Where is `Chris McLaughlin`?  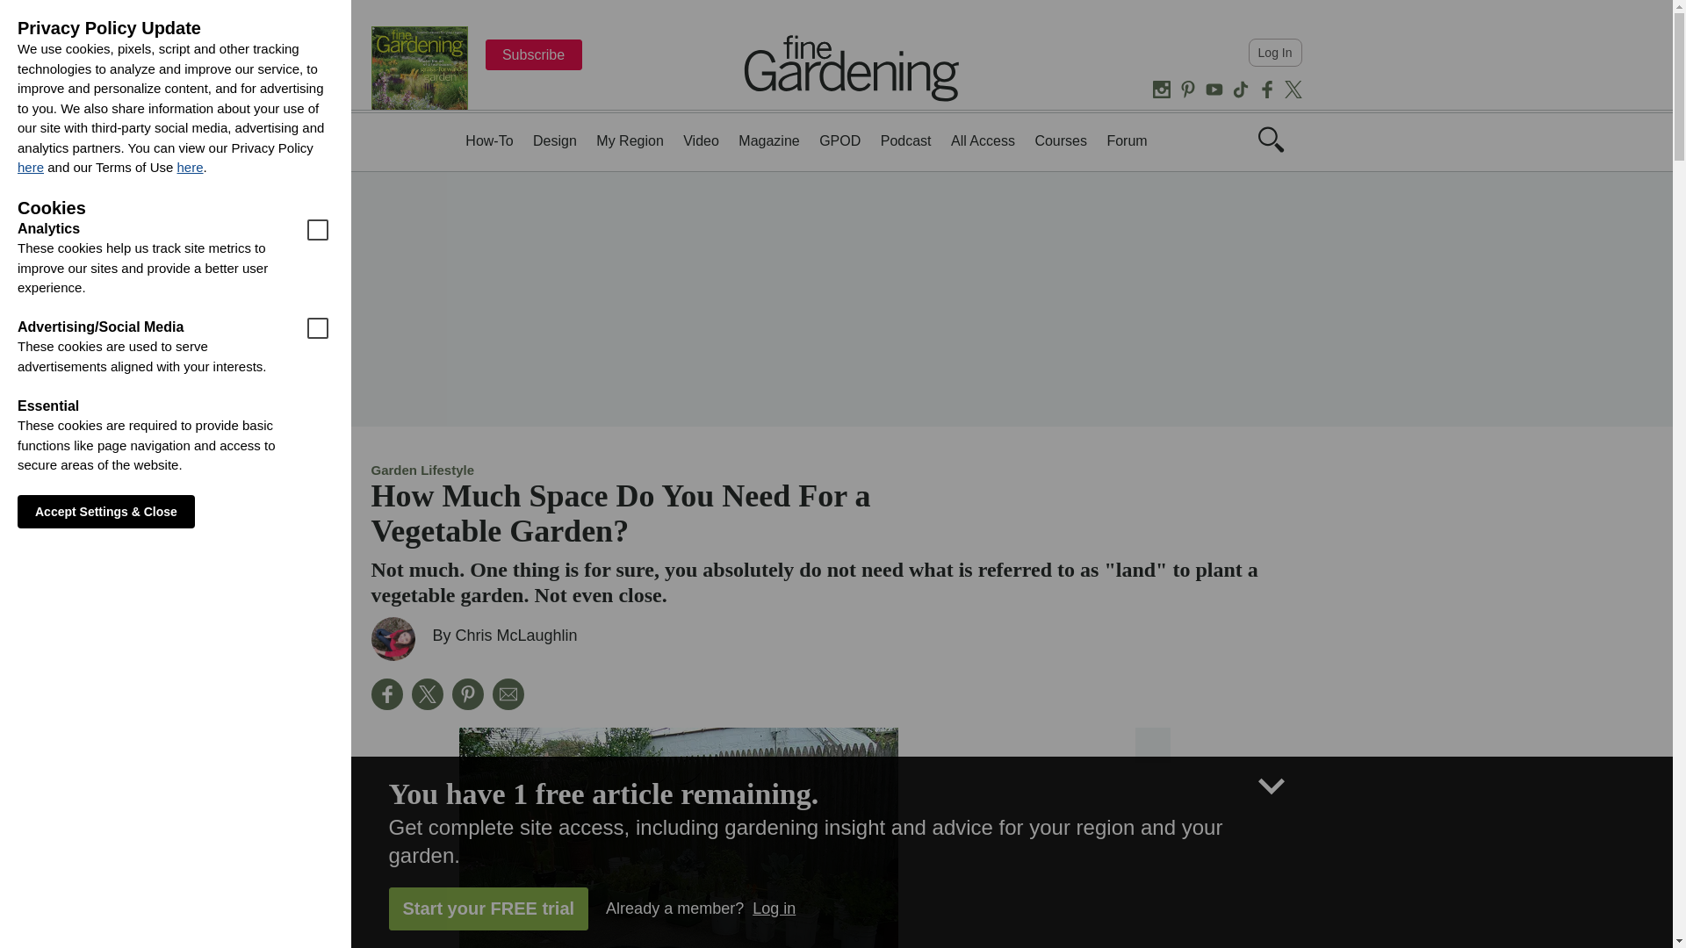 Chris McLaughlin is located at coordinates (516, 636).